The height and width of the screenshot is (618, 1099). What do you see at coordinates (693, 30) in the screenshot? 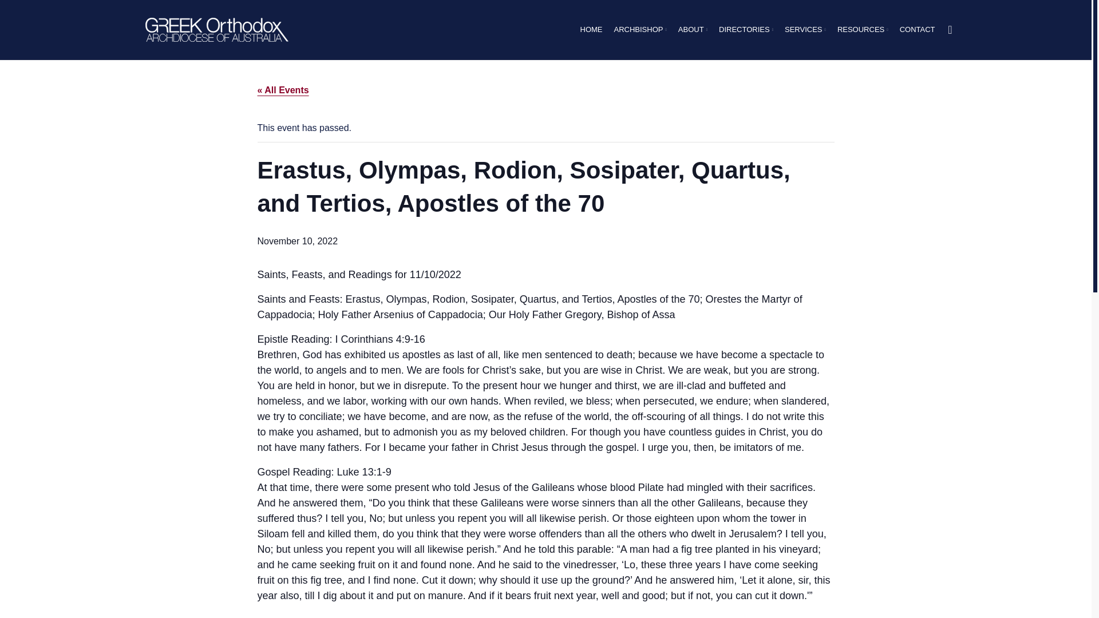
I see `ABOUT` at bounding box center [693, 30].